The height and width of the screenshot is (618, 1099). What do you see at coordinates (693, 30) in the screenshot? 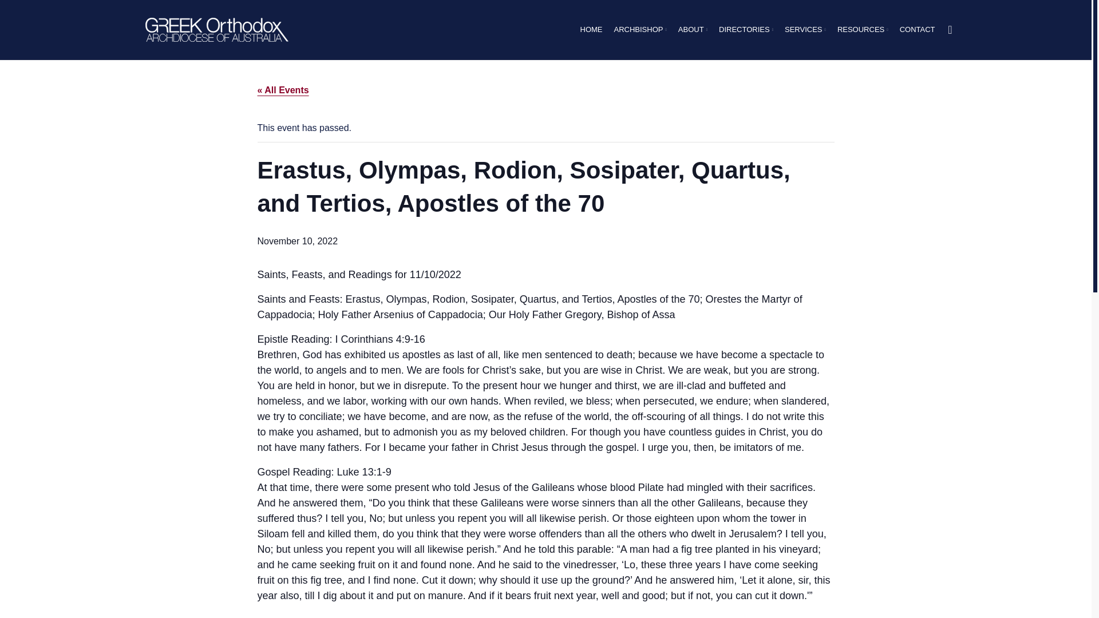
I see `ABOUT` at bounding box center [693, 30].